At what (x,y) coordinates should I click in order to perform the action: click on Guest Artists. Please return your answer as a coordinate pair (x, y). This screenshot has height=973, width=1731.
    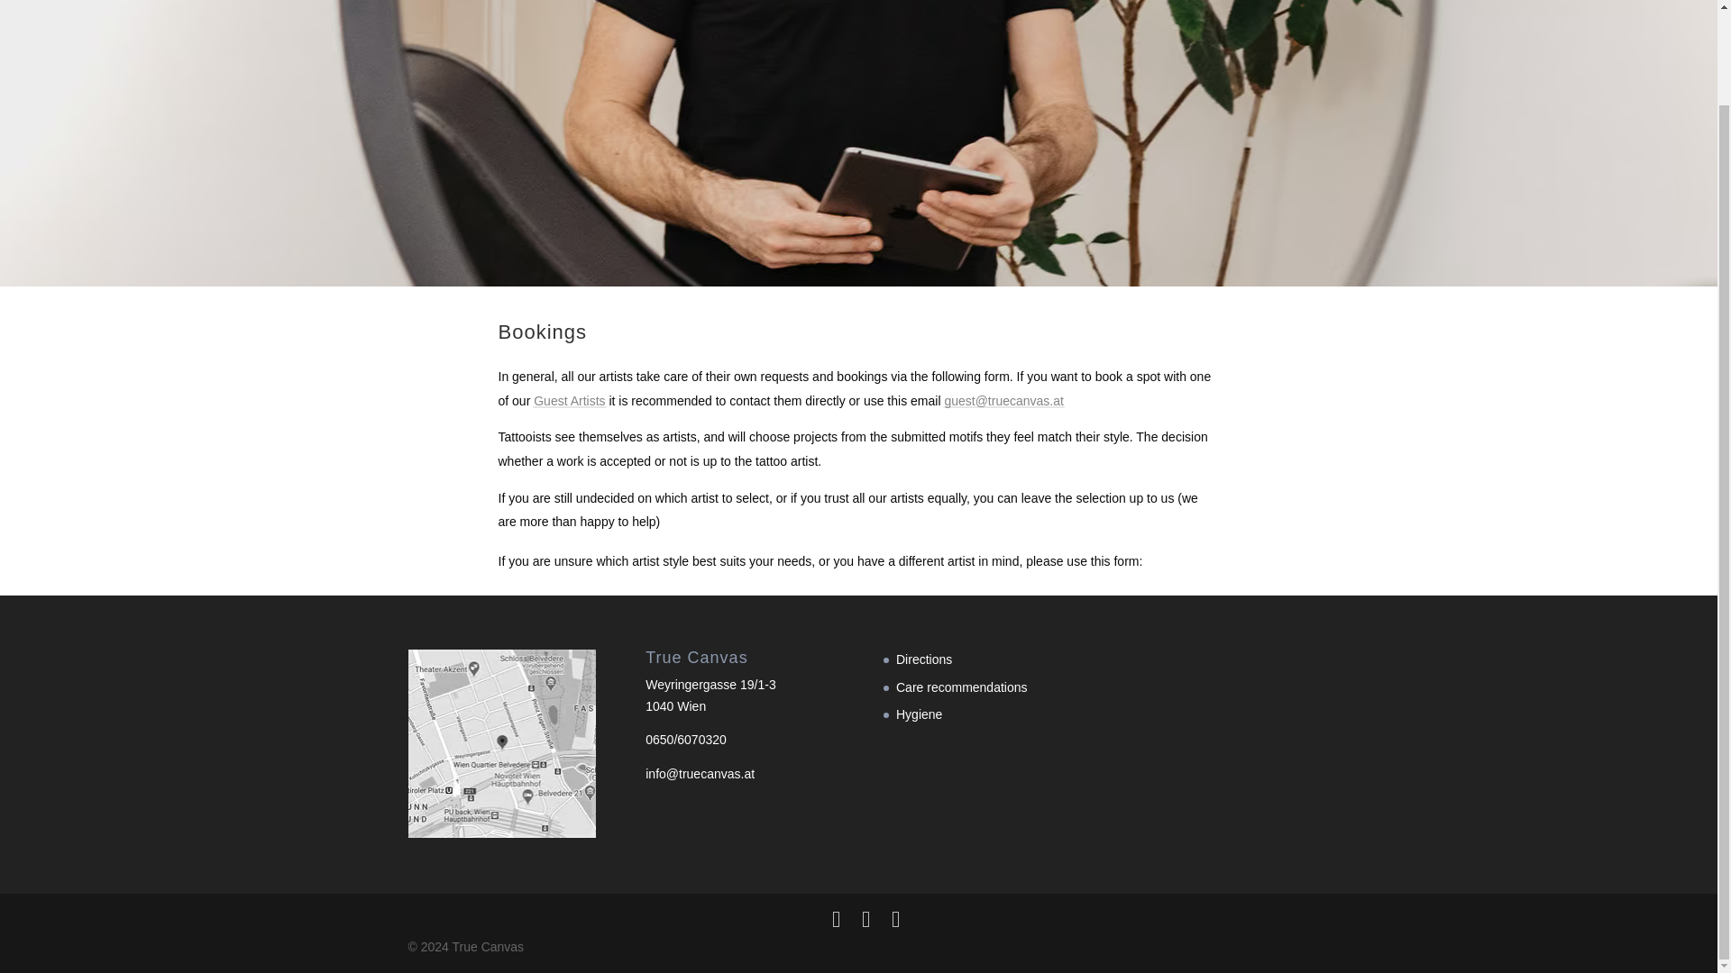
    Looking at the image, I should click on (568, 400).